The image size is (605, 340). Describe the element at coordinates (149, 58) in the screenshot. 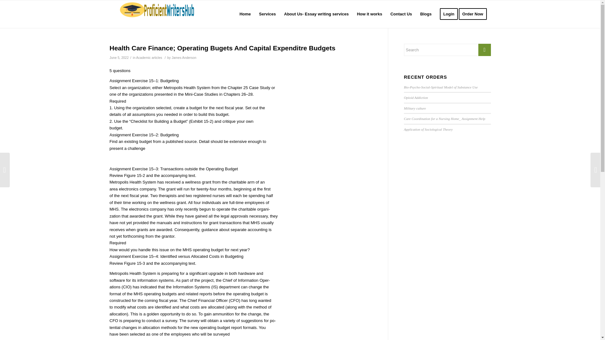

I see `Academic articles` at that location.